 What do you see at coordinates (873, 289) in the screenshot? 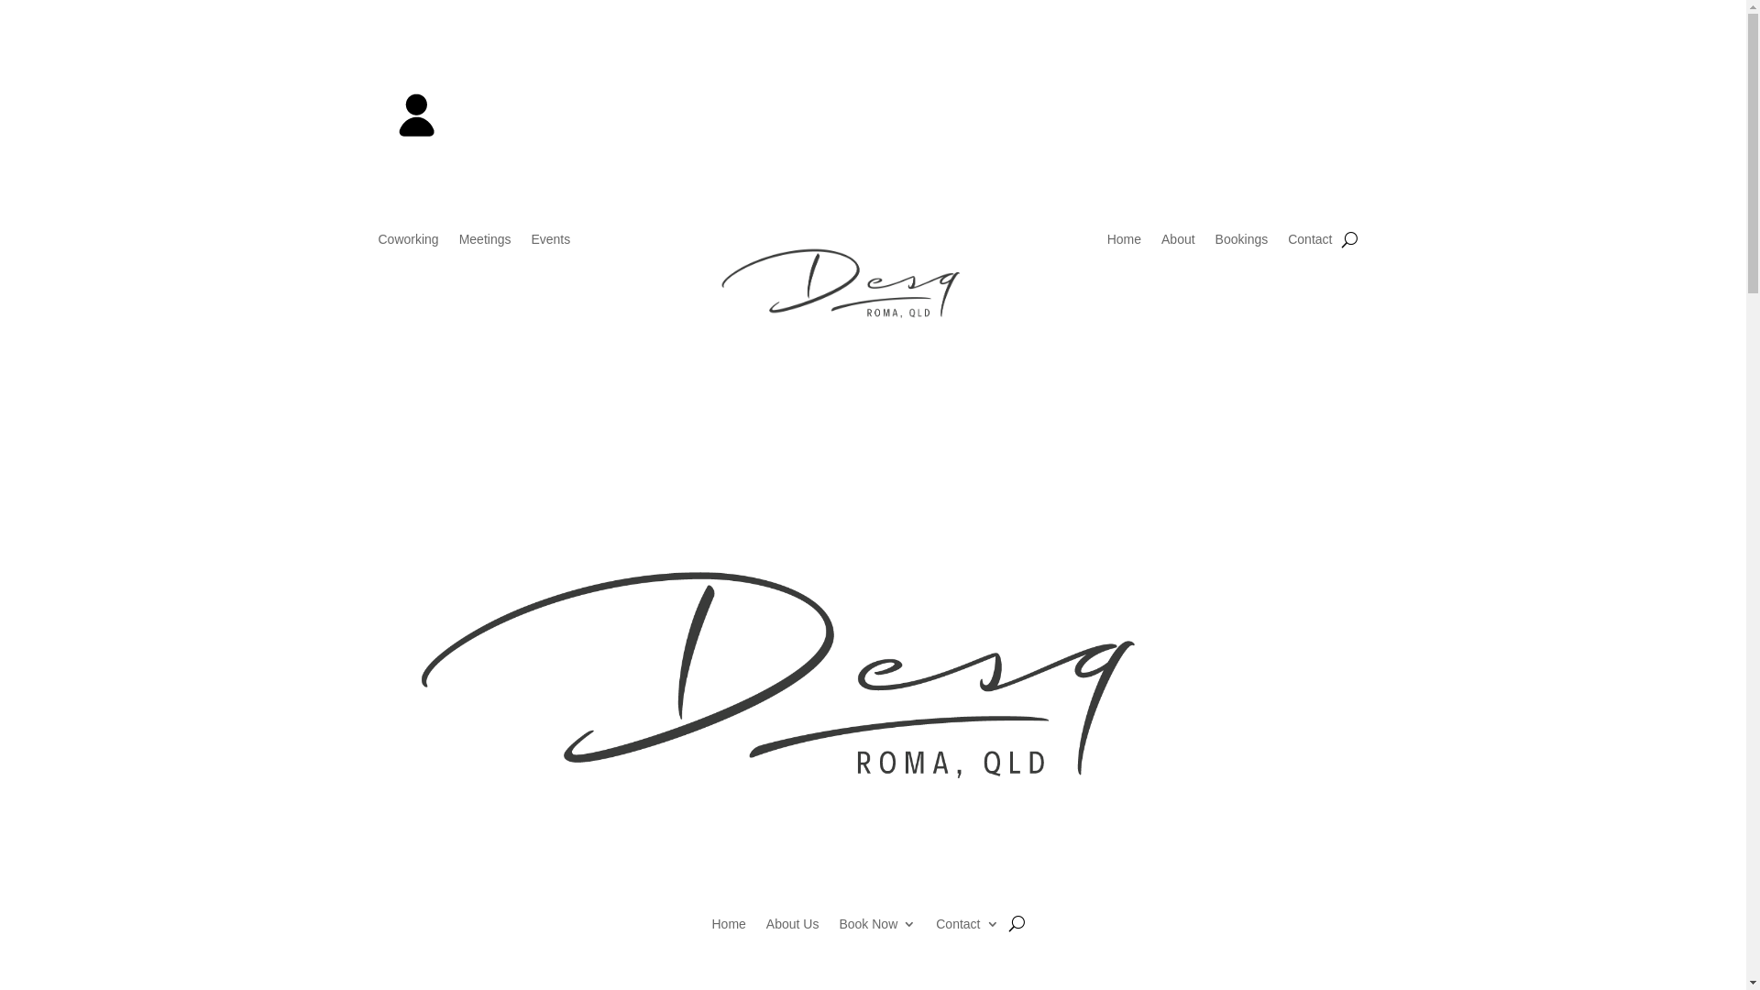
I see `coworking-meetings-events-roma-qld-desq-logo` at bounding box center [873, 289].